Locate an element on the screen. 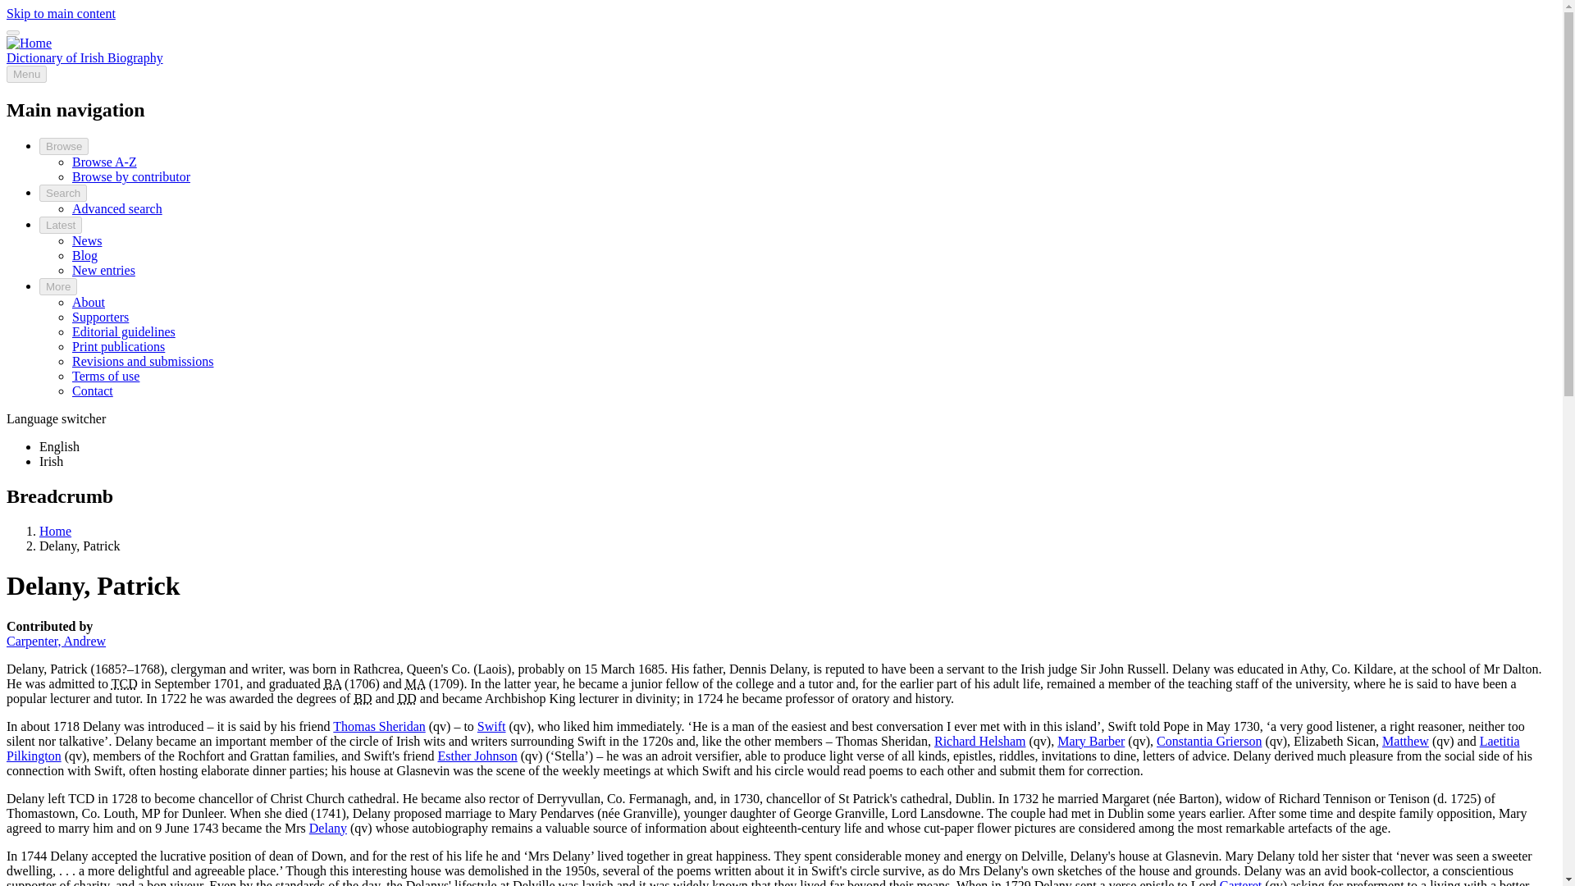 This screenshot has width=1575, height=886. Swift is located at coordinates (491, 725).